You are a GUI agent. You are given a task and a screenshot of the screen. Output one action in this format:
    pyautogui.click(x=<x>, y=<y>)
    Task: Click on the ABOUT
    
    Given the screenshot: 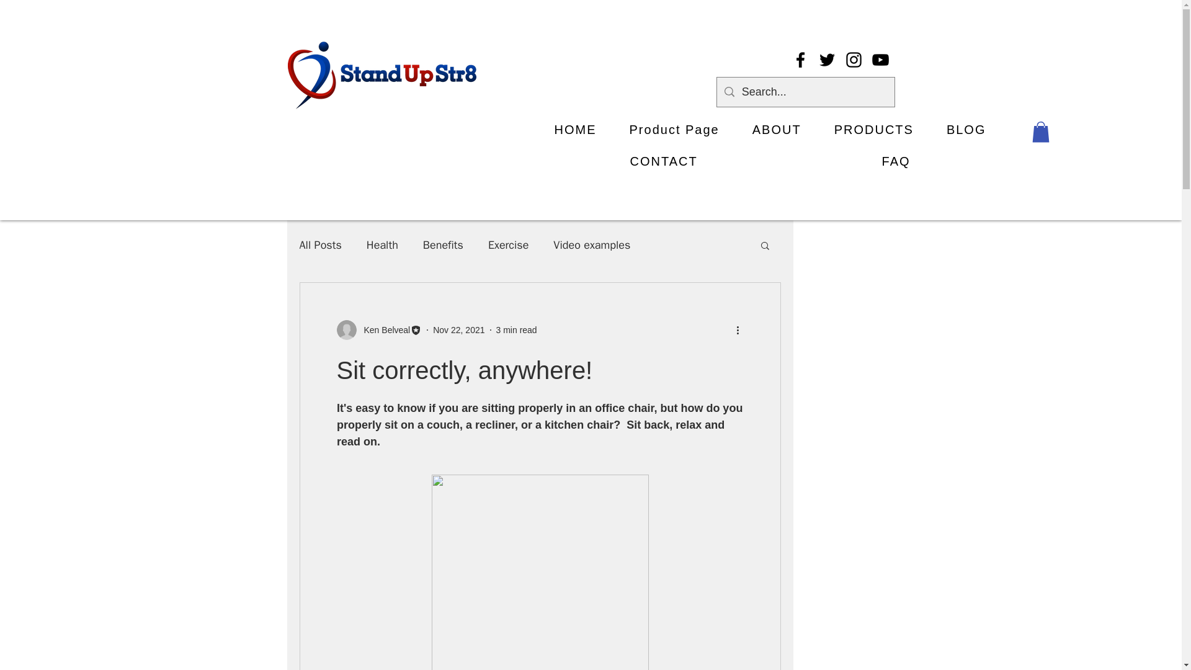 What is the action you would take?
    pyautogui.click(x=777, y=130)
    